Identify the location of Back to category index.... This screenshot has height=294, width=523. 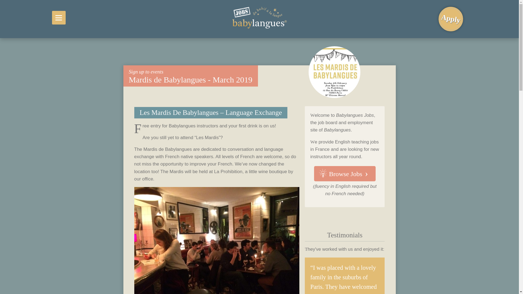
(146, 72).